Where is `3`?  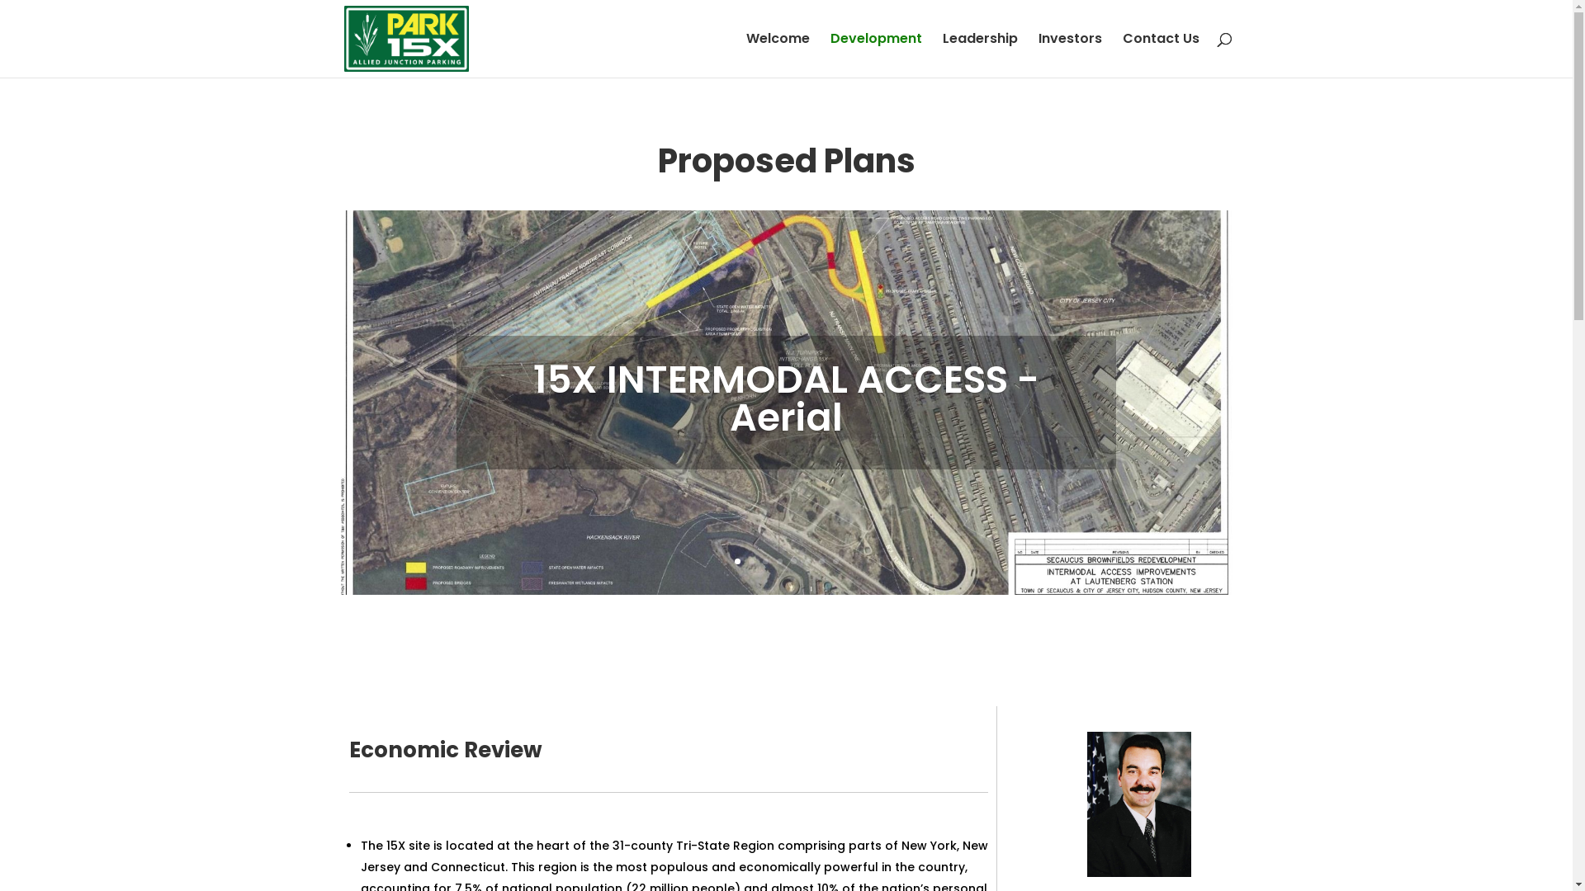 3 is located at coordinates (766, 561).